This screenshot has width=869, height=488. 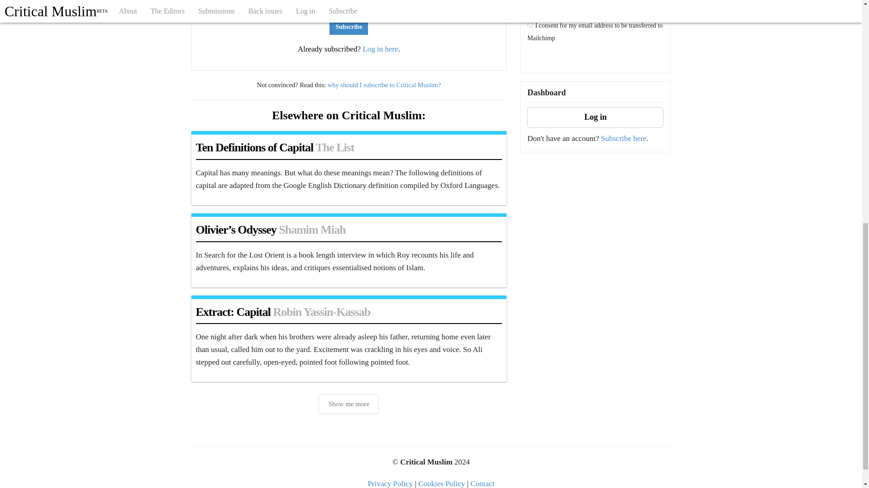 What do you see at coordinates (321, 312) in the screenshot?
I see `Posts by Robin Yassin-Kassab` at bounding box center [321, 312].